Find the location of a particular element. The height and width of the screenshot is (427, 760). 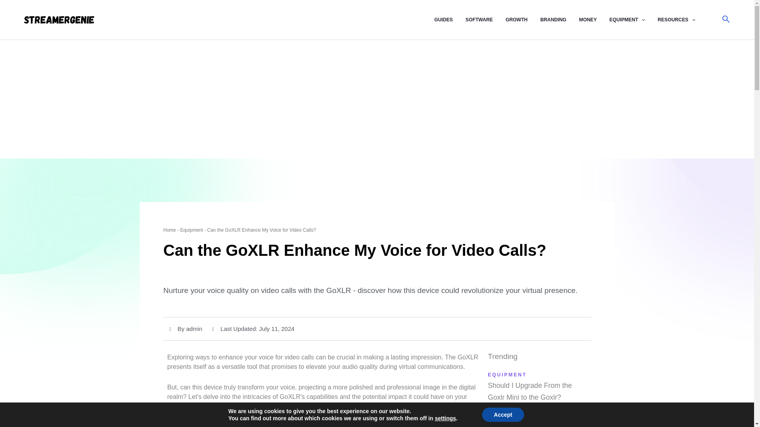

RESOURCES is located at coordinates (683, 20).